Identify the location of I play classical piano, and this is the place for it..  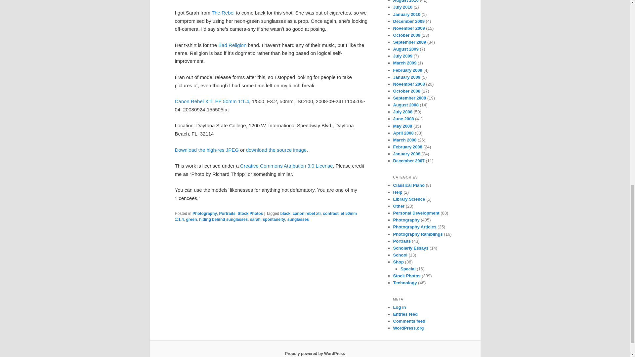
(408, 185).